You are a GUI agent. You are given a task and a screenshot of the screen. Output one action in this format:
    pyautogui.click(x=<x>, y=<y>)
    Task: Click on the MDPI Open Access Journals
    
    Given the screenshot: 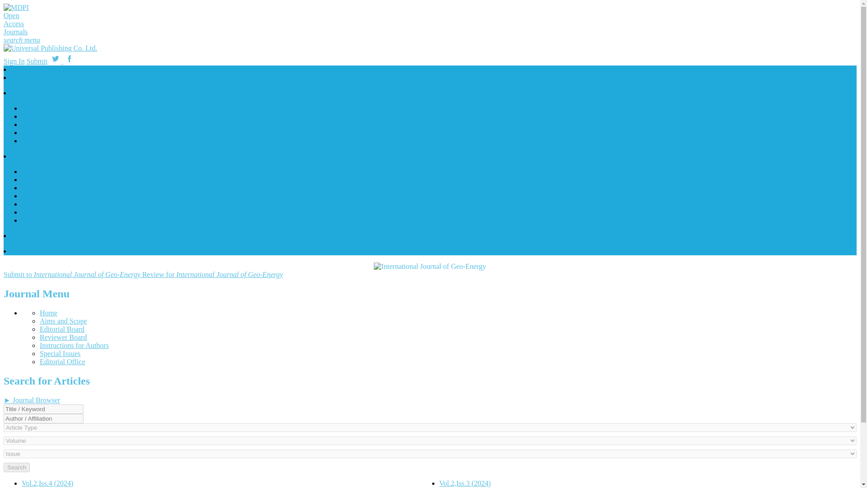 What is the action you would take?
    pyautogui.click(x=18, y=19)
    